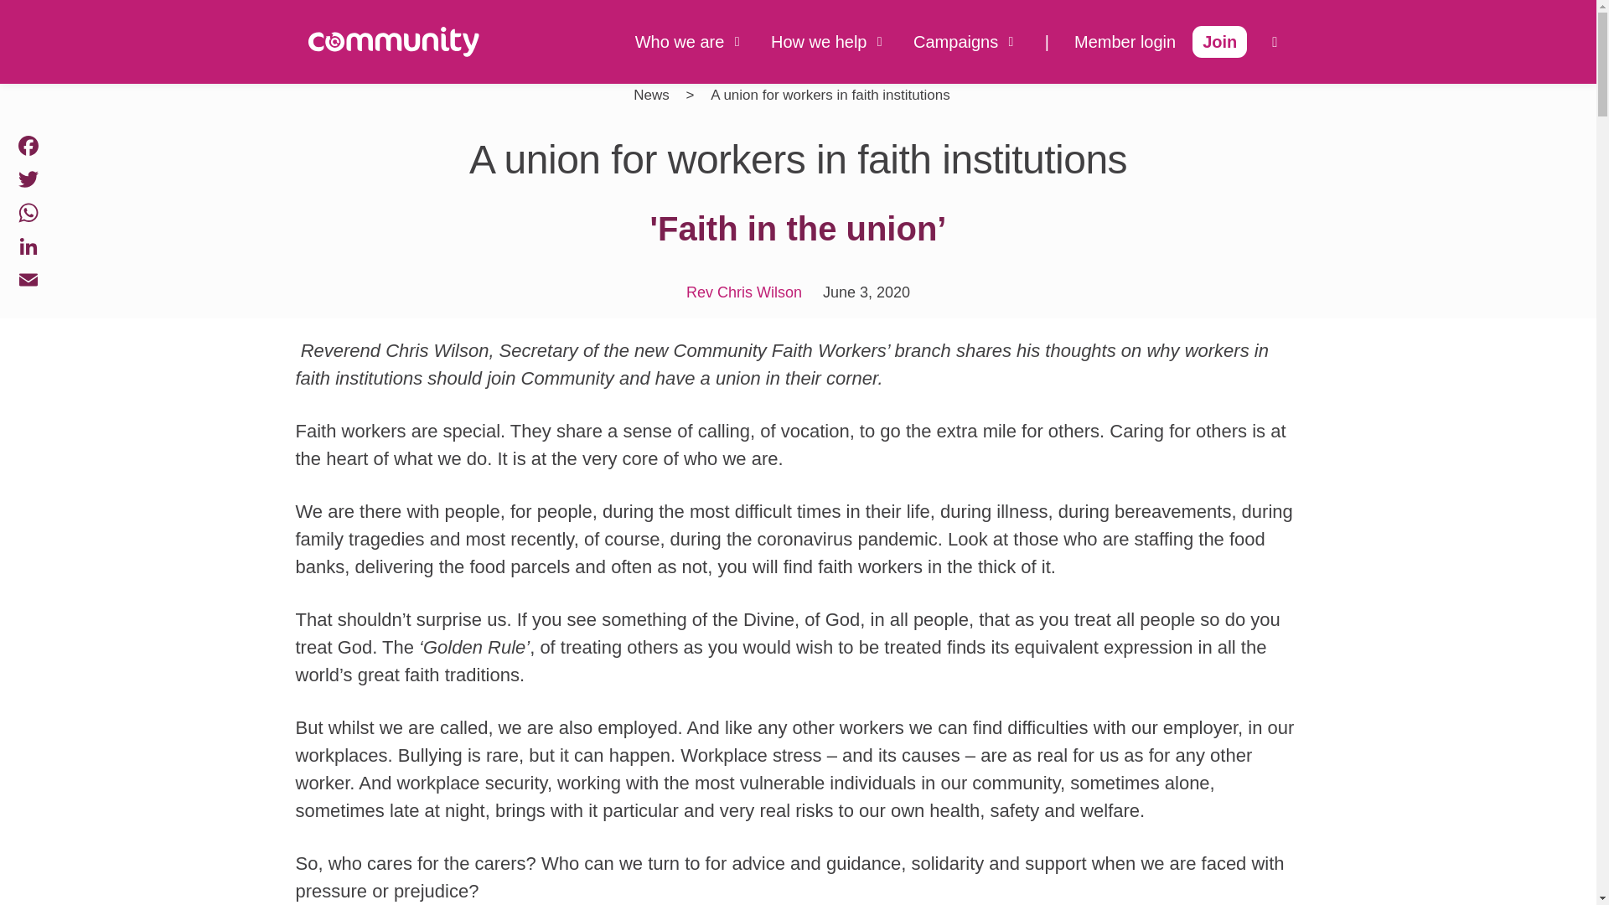 The width and height of the screenshot is (1609, 905). Describe the element at coordinates (1125, 42) in the screenshot. I see `Member login` at that location.